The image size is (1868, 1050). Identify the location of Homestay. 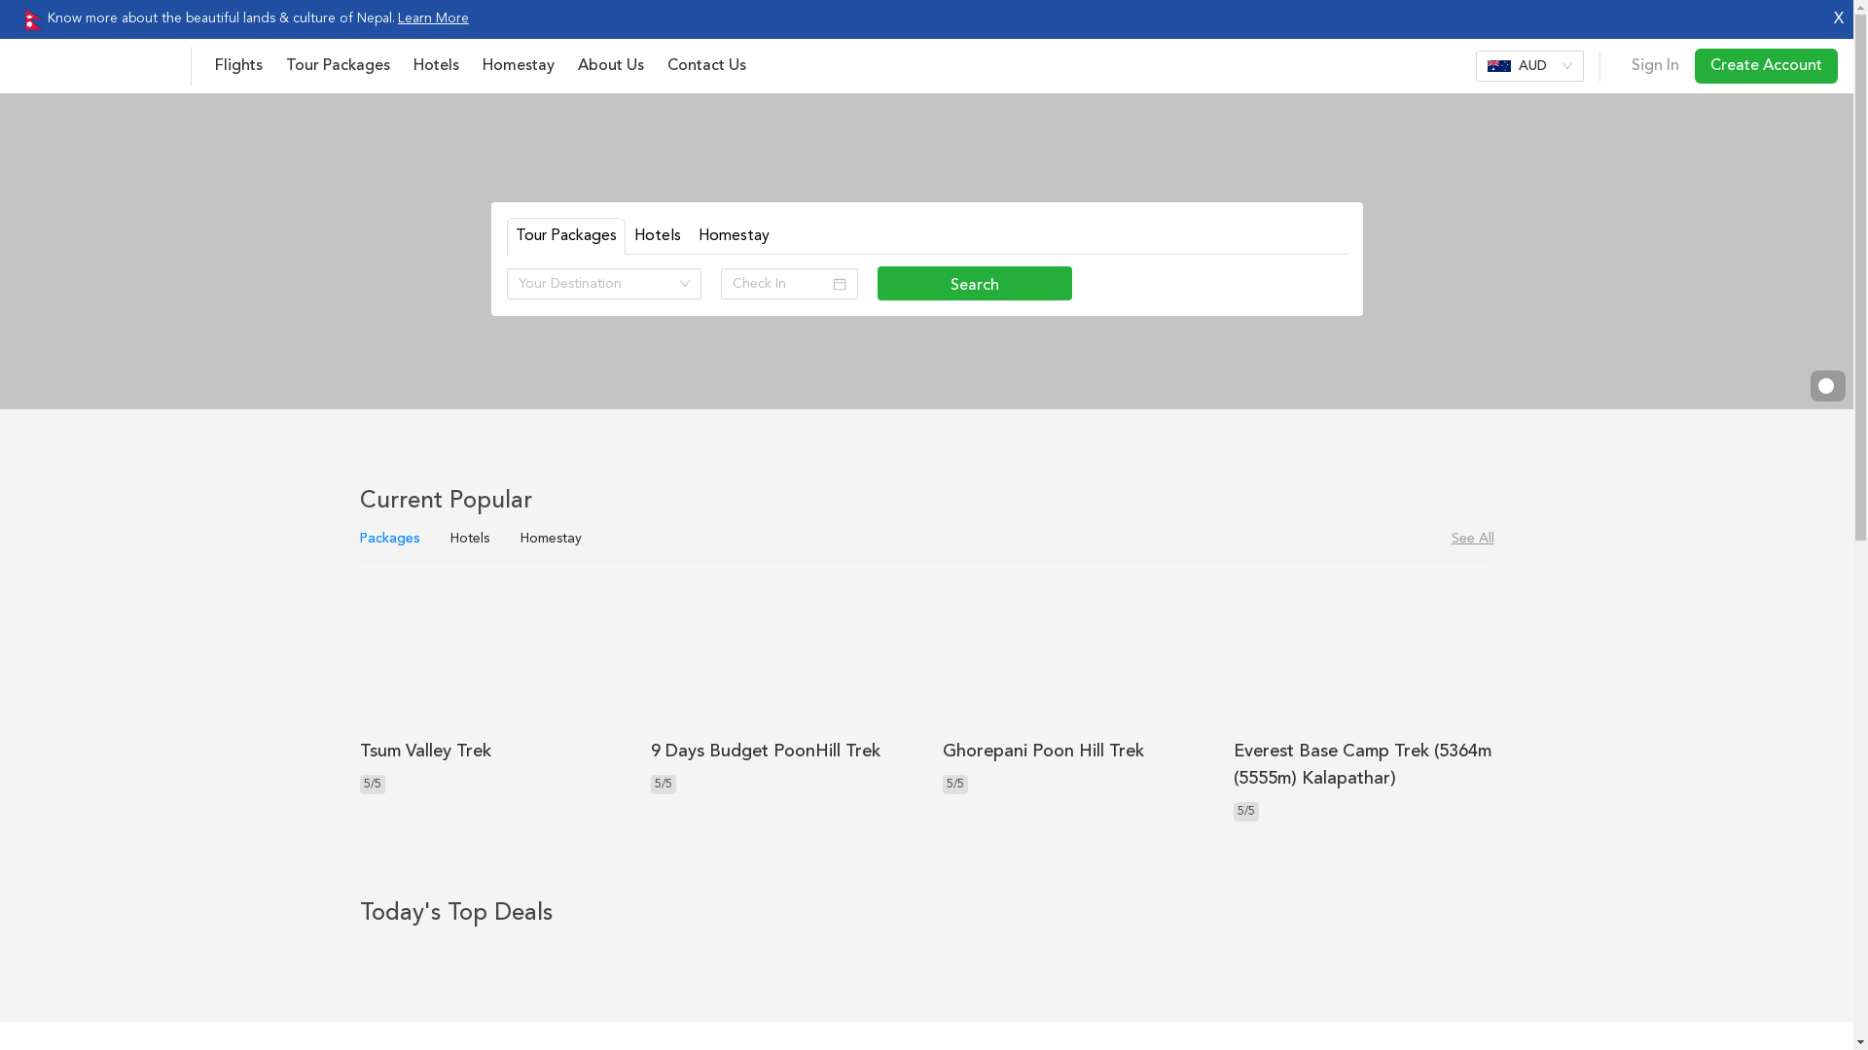
(519, 66).